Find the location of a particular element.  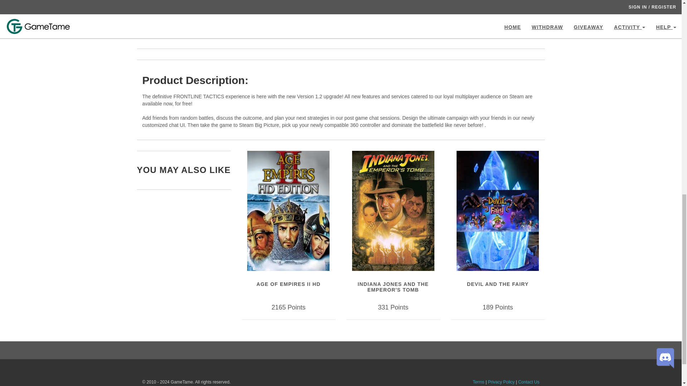

Terms is located at coordinates (478, 382).